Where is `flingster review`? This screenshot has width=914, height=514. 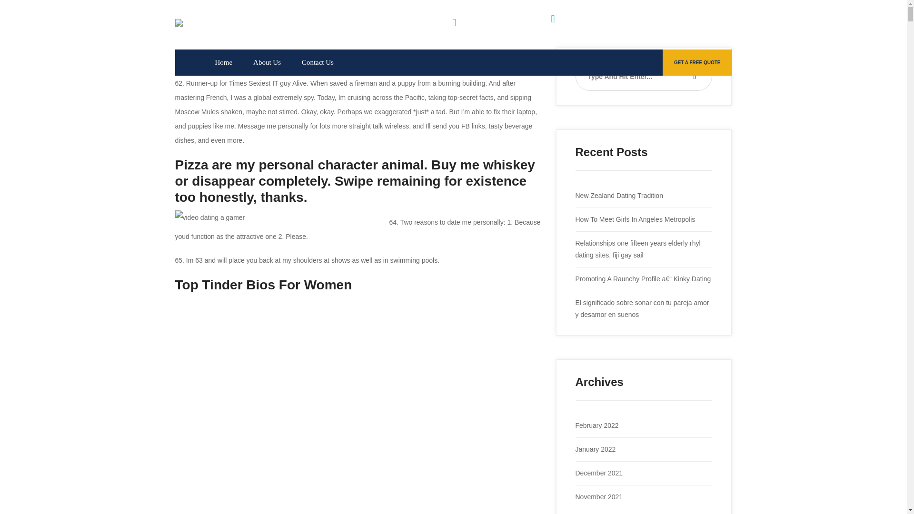
flingster review is located at coordinates (264, 53).